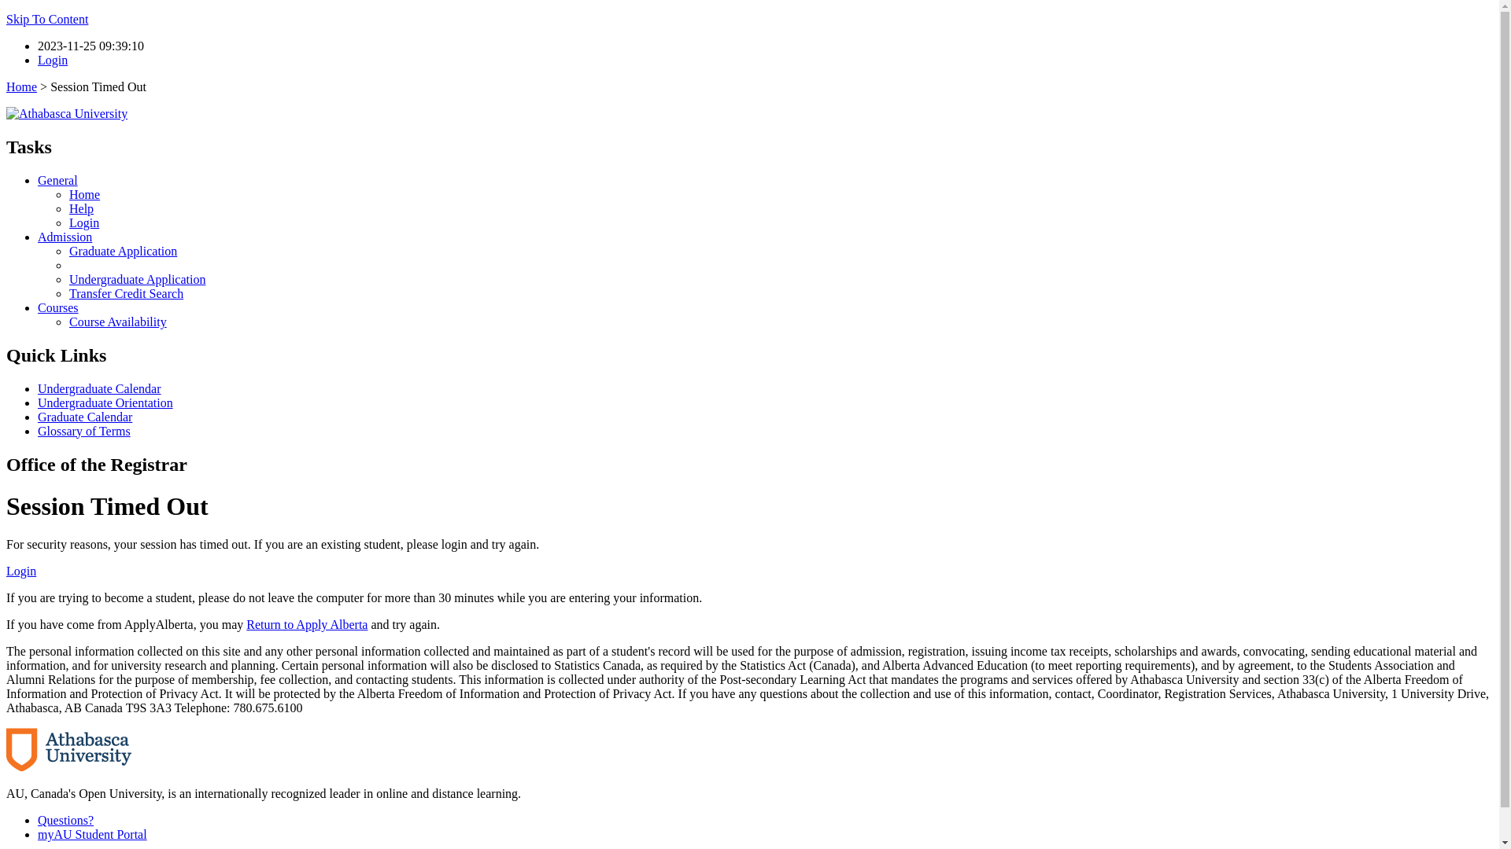 The height and width of the screenshot is (849, 1511). I want to click on Athabasca University, so click(67, 114).